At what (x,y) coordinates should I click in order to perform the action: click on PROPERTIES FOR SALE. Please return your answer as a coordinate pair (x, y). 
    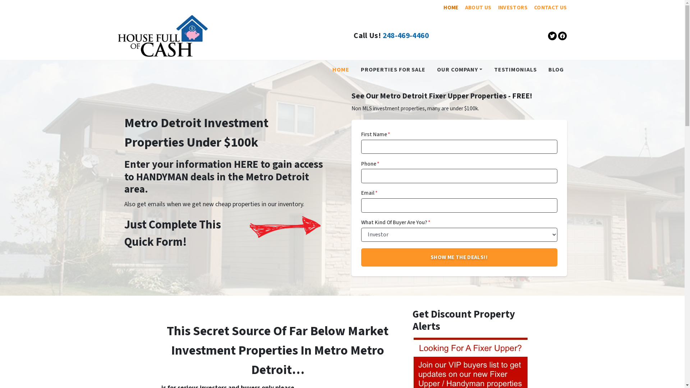
    Looking at the image, I should click on (393, 70).